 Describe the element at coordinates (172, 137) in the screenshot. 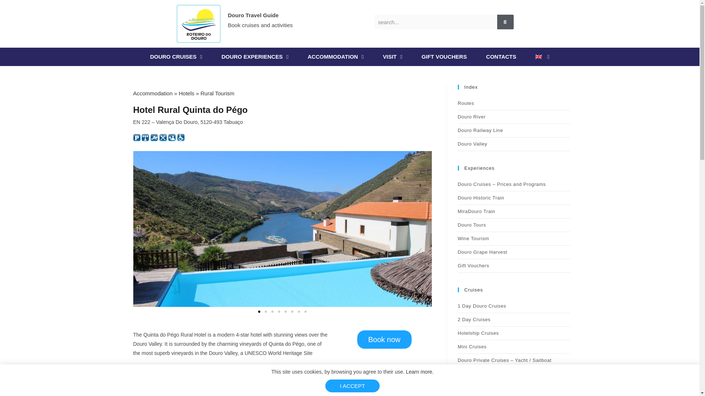

I see `room service` at that location.